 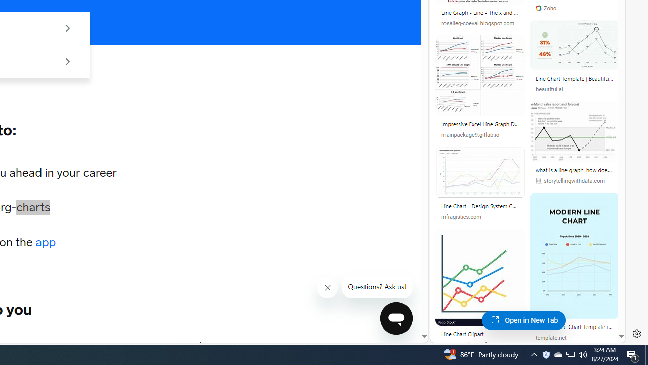 What do you see at coordinates (480, 217) in the screenshot?
I see `infragistics.com` at bounding box center [480, 217].